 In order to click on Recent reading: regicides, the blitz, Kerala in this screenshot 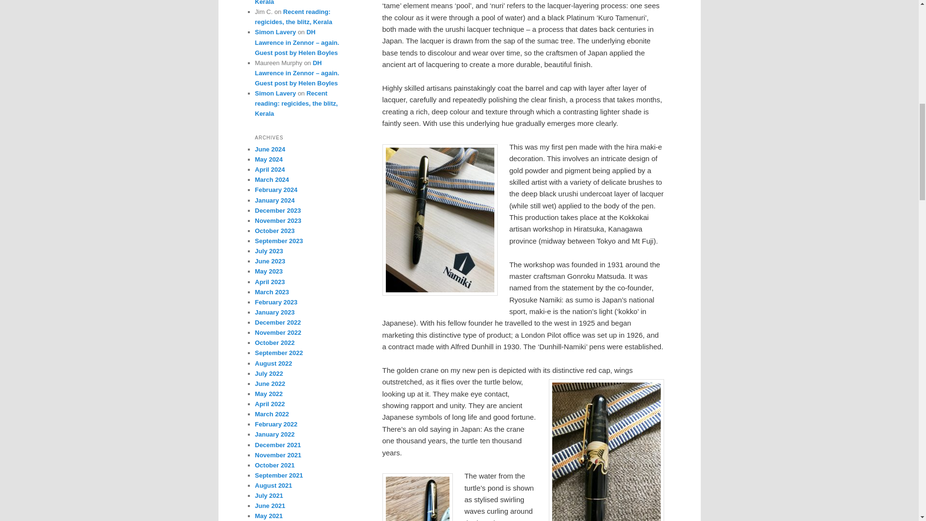, I will do `click(296, 103)`.